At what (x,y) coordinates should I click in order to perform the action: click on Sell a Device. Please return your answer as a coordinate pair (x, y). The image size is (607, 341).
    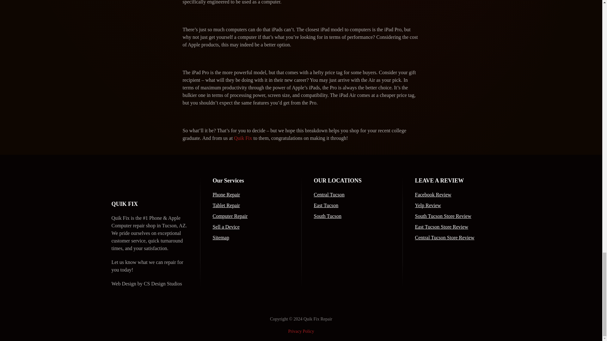
    Looking at the image, I should click on (250, 227).